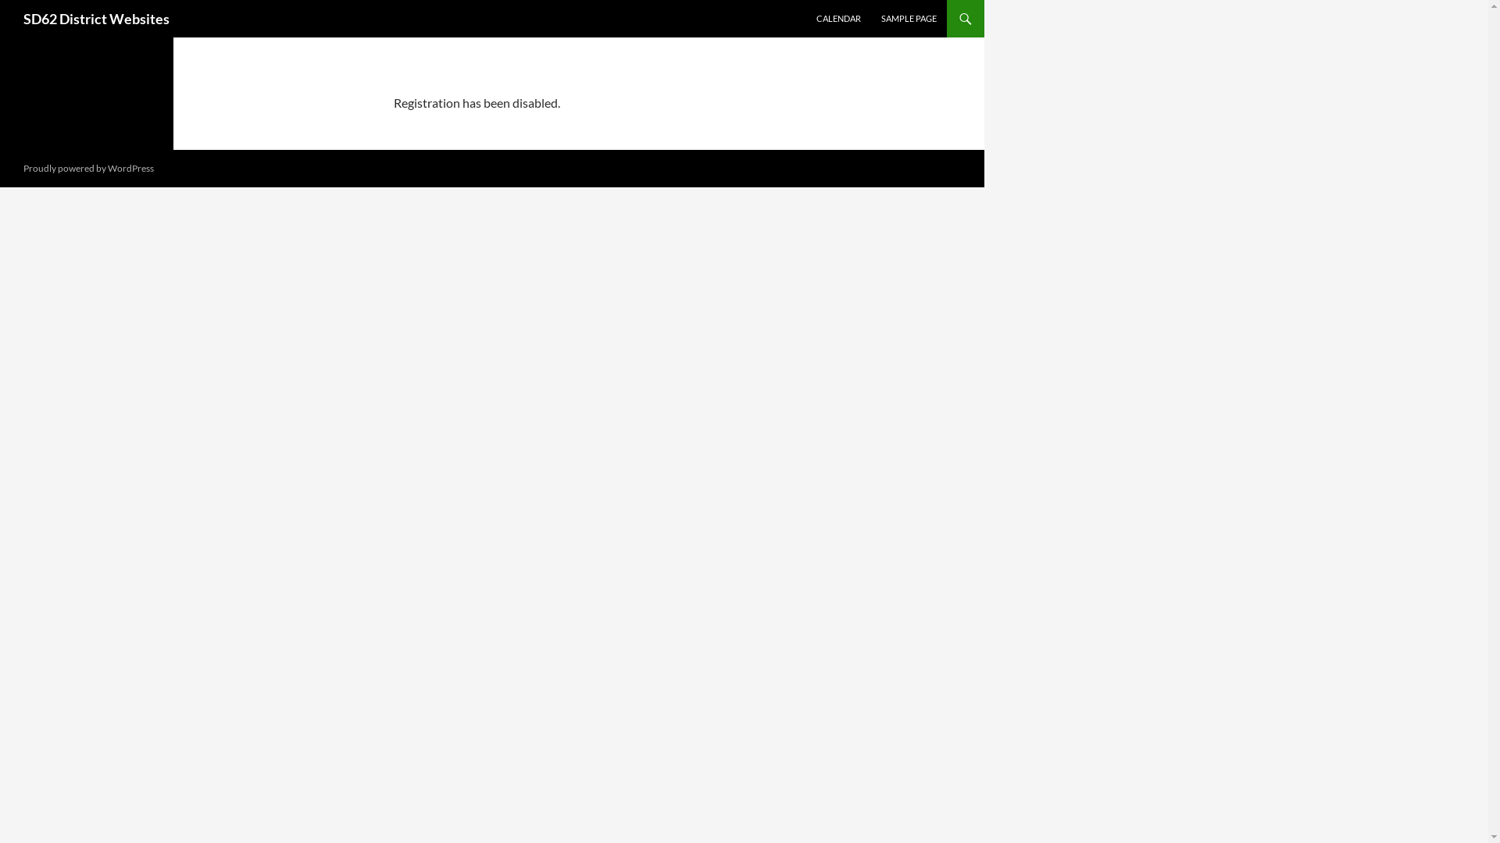 Image resolution: width=1500 pixels, height=843 pixels. Describe the element at coordinates (839, 19) in the screenshot. I see `CALENDAR` at that location.